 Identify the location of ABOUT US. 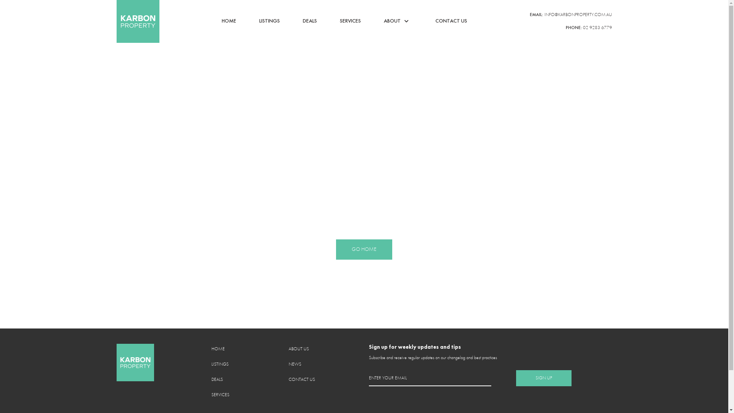
(298, 349).